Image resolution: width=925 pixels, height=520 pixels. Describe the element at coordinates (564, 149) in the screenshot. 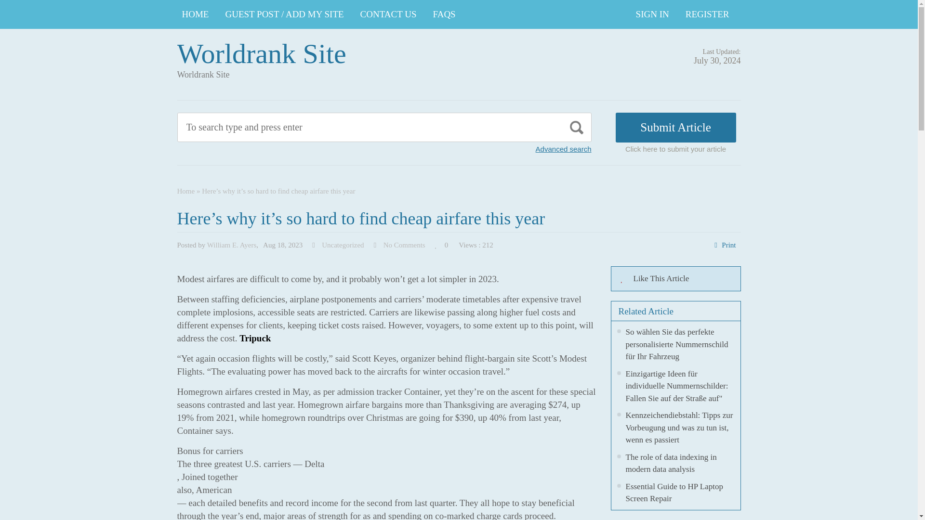

I see `Advanced search` at that location.